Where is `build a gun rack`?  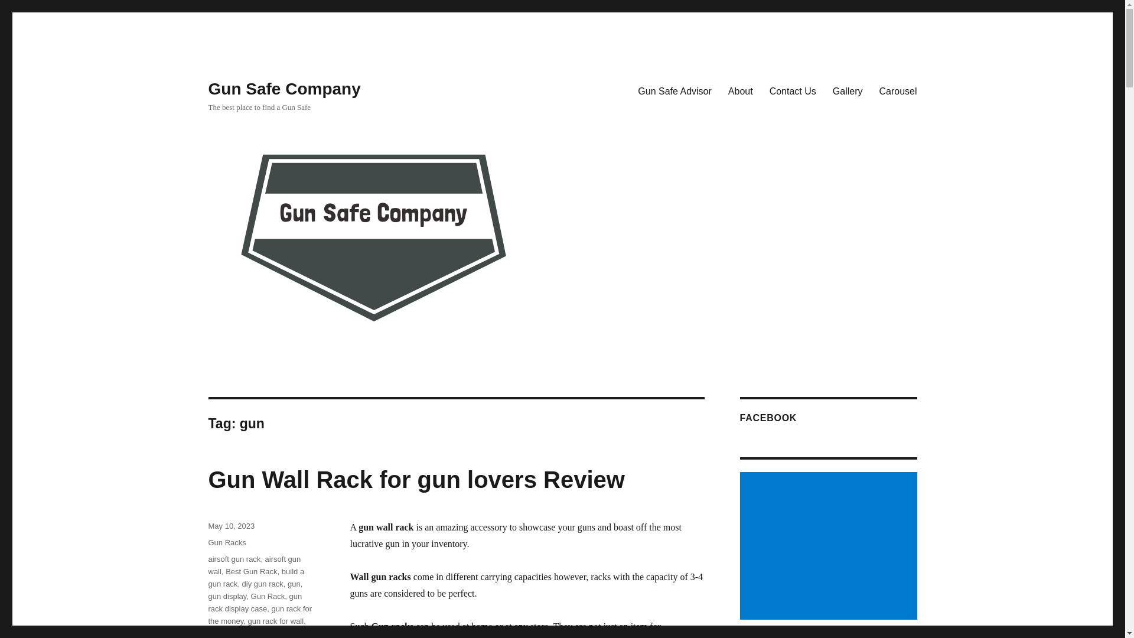 build a gun rack is located at coordinates (255, 578).